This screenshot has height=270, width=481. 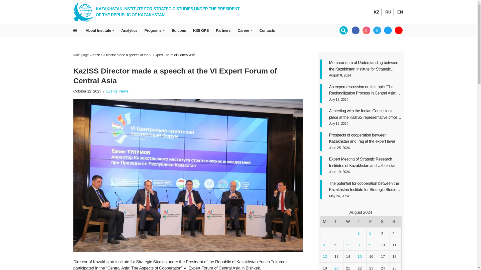 I want to click on Tuesday, so click(x=337, y=221).